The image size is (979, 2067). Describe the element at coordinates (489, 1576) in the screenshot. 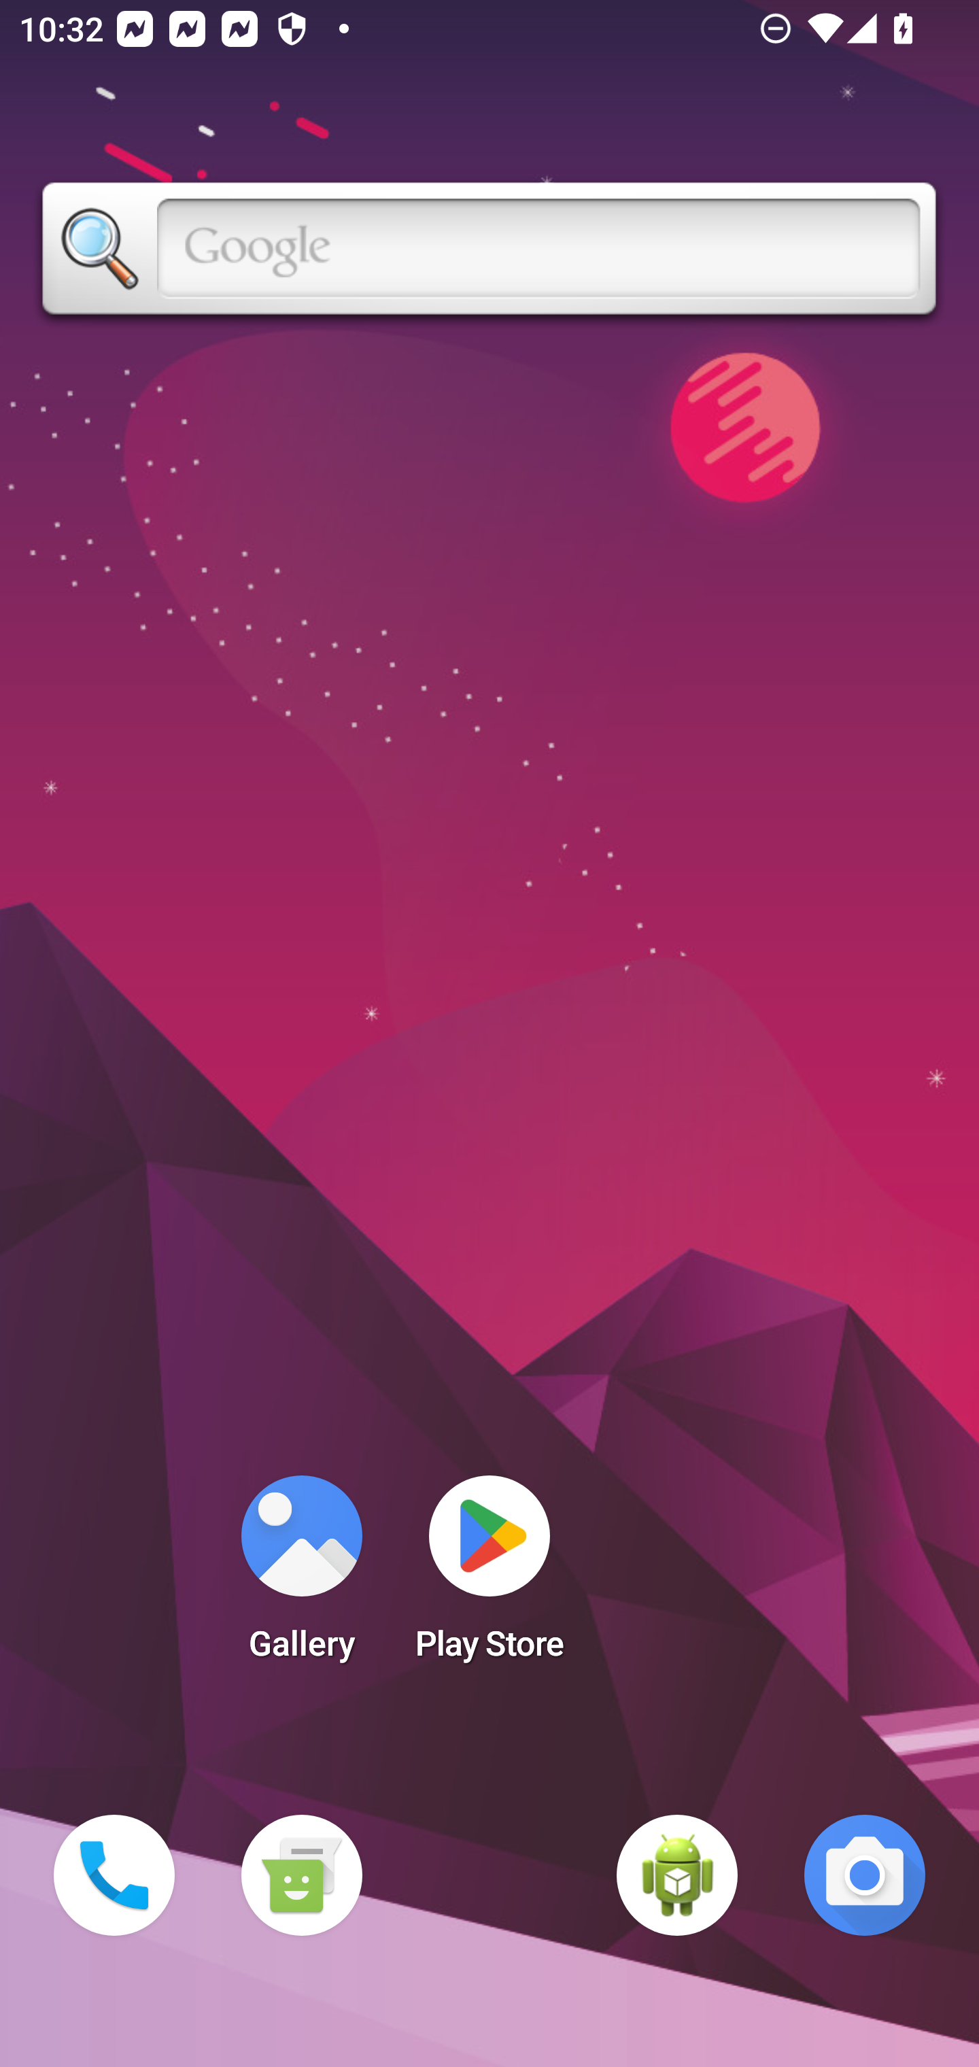

I see `Play Store` at that location.